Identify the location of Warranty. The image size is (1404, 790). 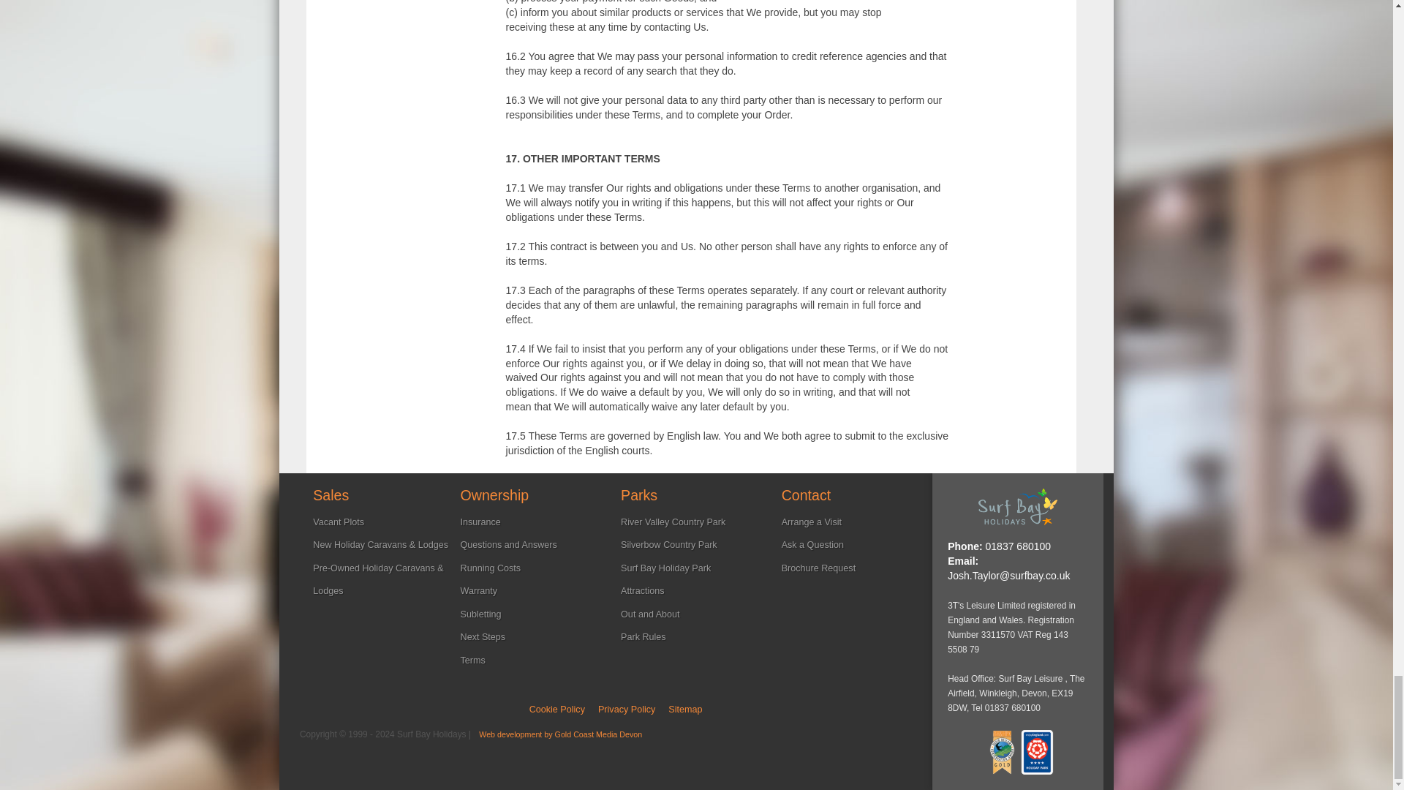
(479, 591).